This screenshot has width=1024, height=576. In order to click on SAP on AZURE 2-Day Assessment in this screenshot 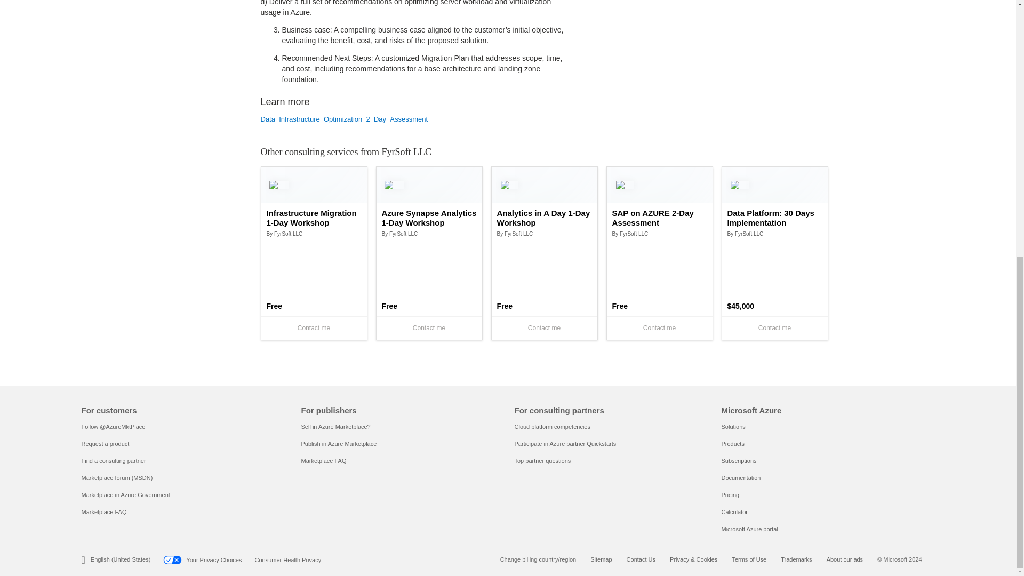, I will do `click(660, 218)`.